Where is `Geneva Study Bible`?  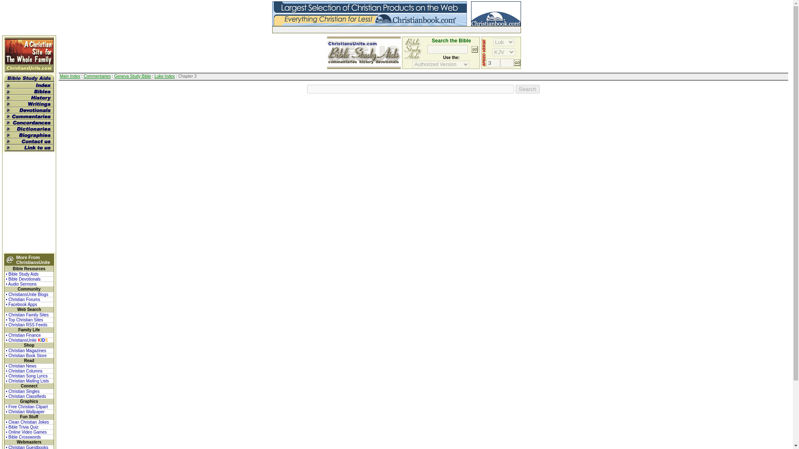 Geneva Study Bible is located at coordinates (132, 76).